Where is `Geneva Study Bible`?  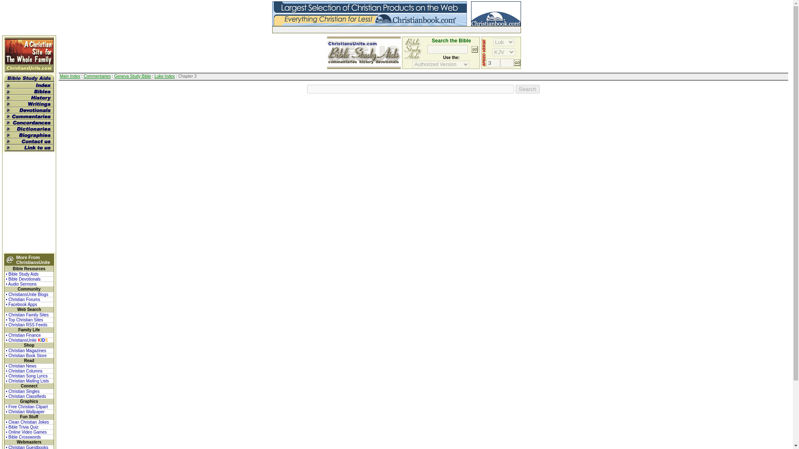 Geneva Study Bible is located at coordinates (132, 76).